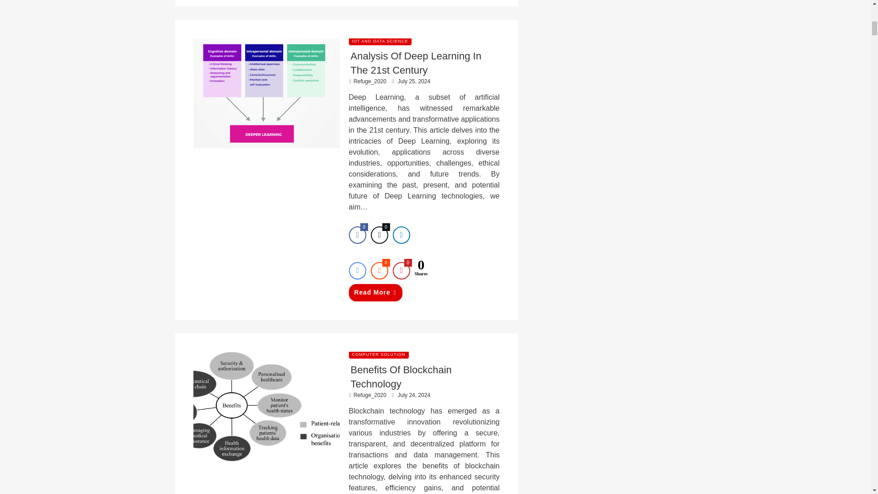 The image size is (878, 494). Describe the element at coordinates (266, 406) in the screenshot. I see `Benefits Of Blockchain Technology 5` at that location.